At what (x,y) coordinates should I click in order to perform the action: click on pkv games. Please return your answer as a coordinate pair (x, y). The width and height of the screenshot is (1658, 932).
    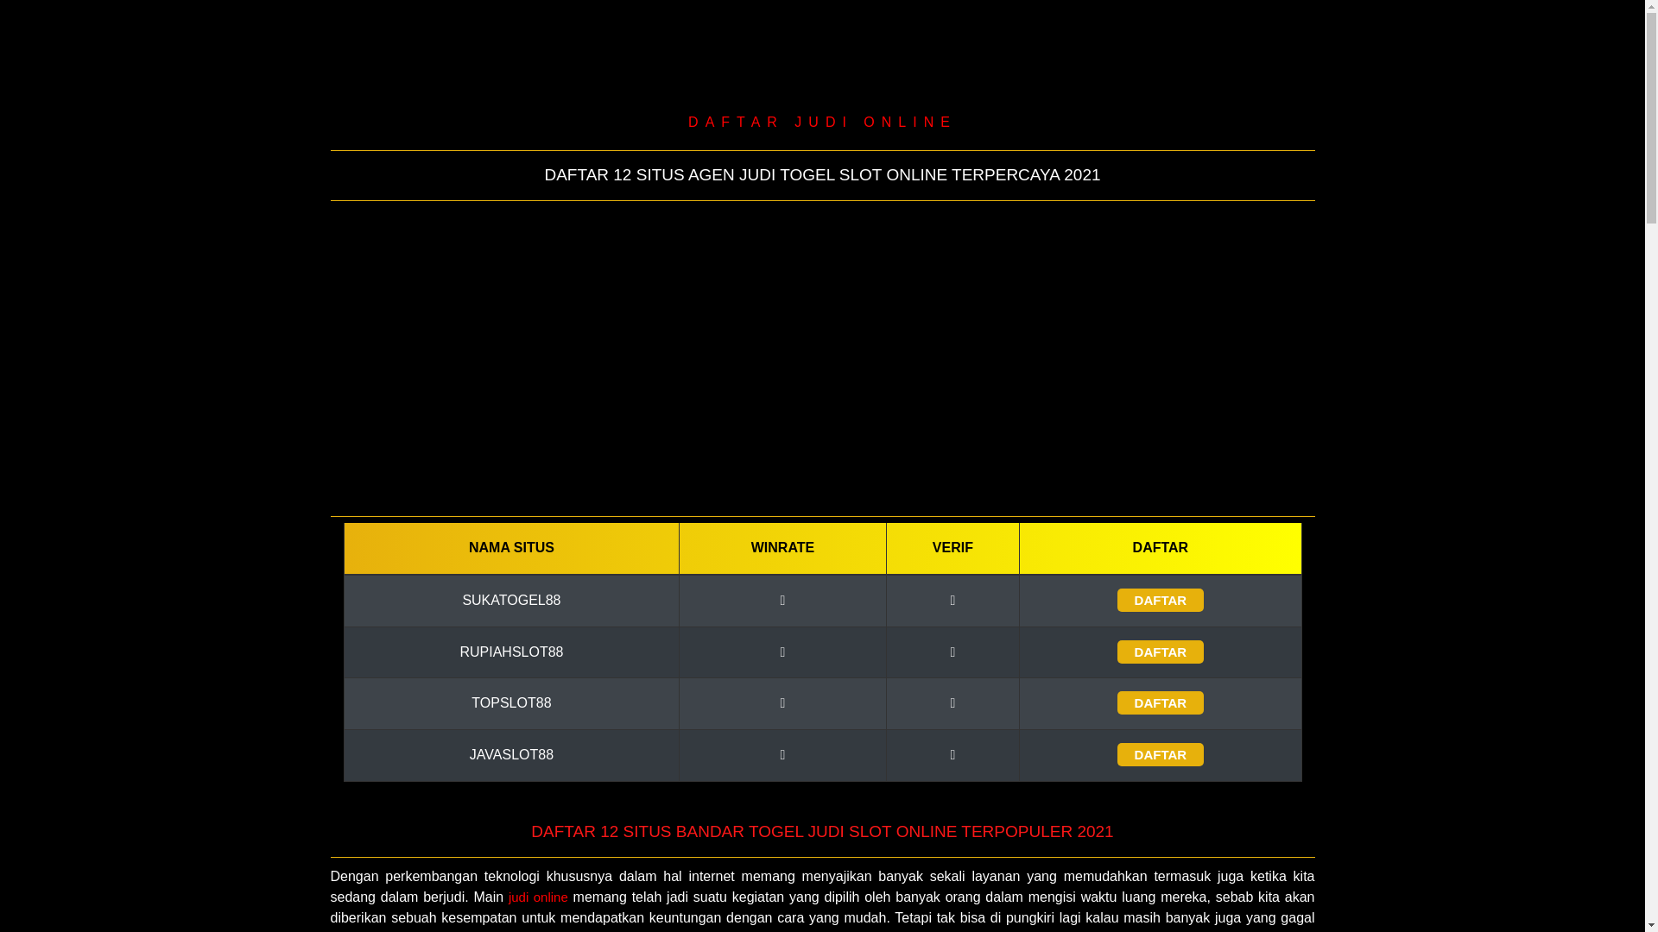
    Looking at the image, I should click on (1069, 467).